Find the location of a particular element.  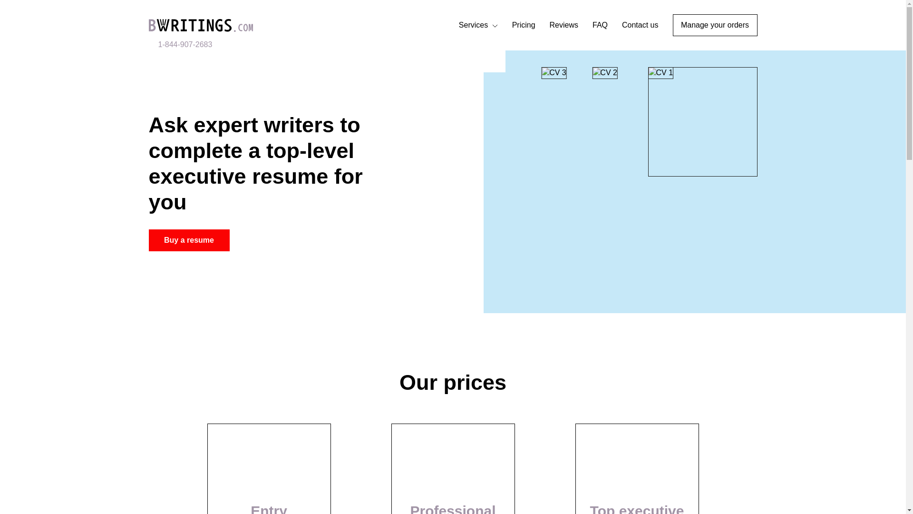

Reviews is located at coordinates (563, 25).